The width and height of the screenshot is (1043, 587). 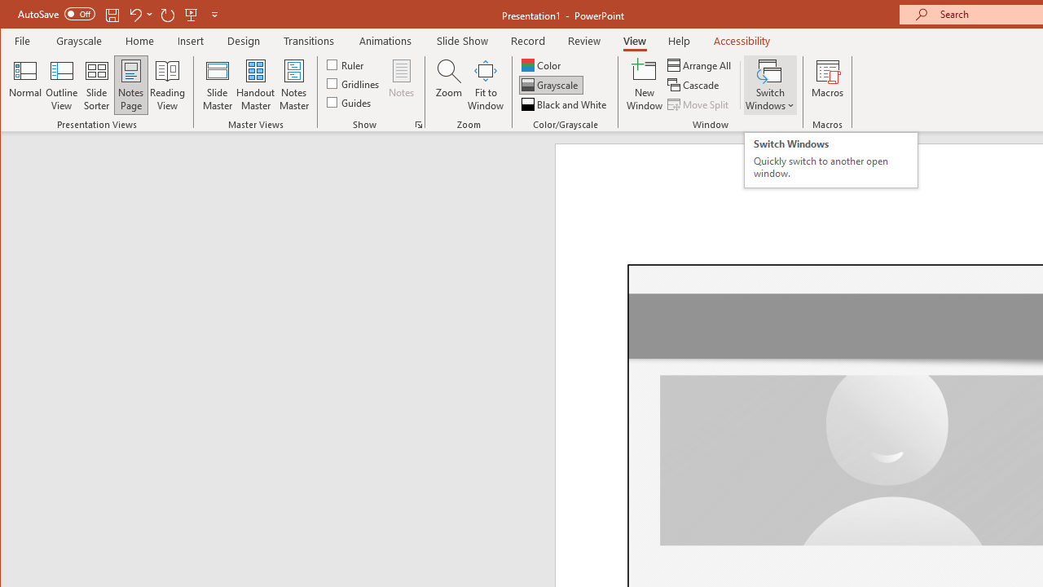 I want to click on Gridlines, so click(x=354, y=83).